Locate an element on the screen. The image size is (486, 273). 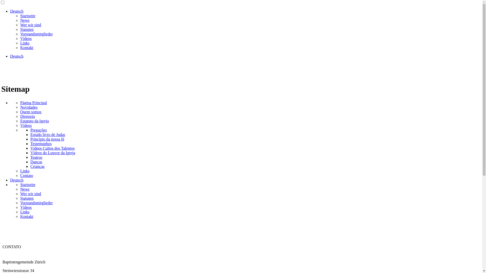
Contato is located at coordinates (27, 175).